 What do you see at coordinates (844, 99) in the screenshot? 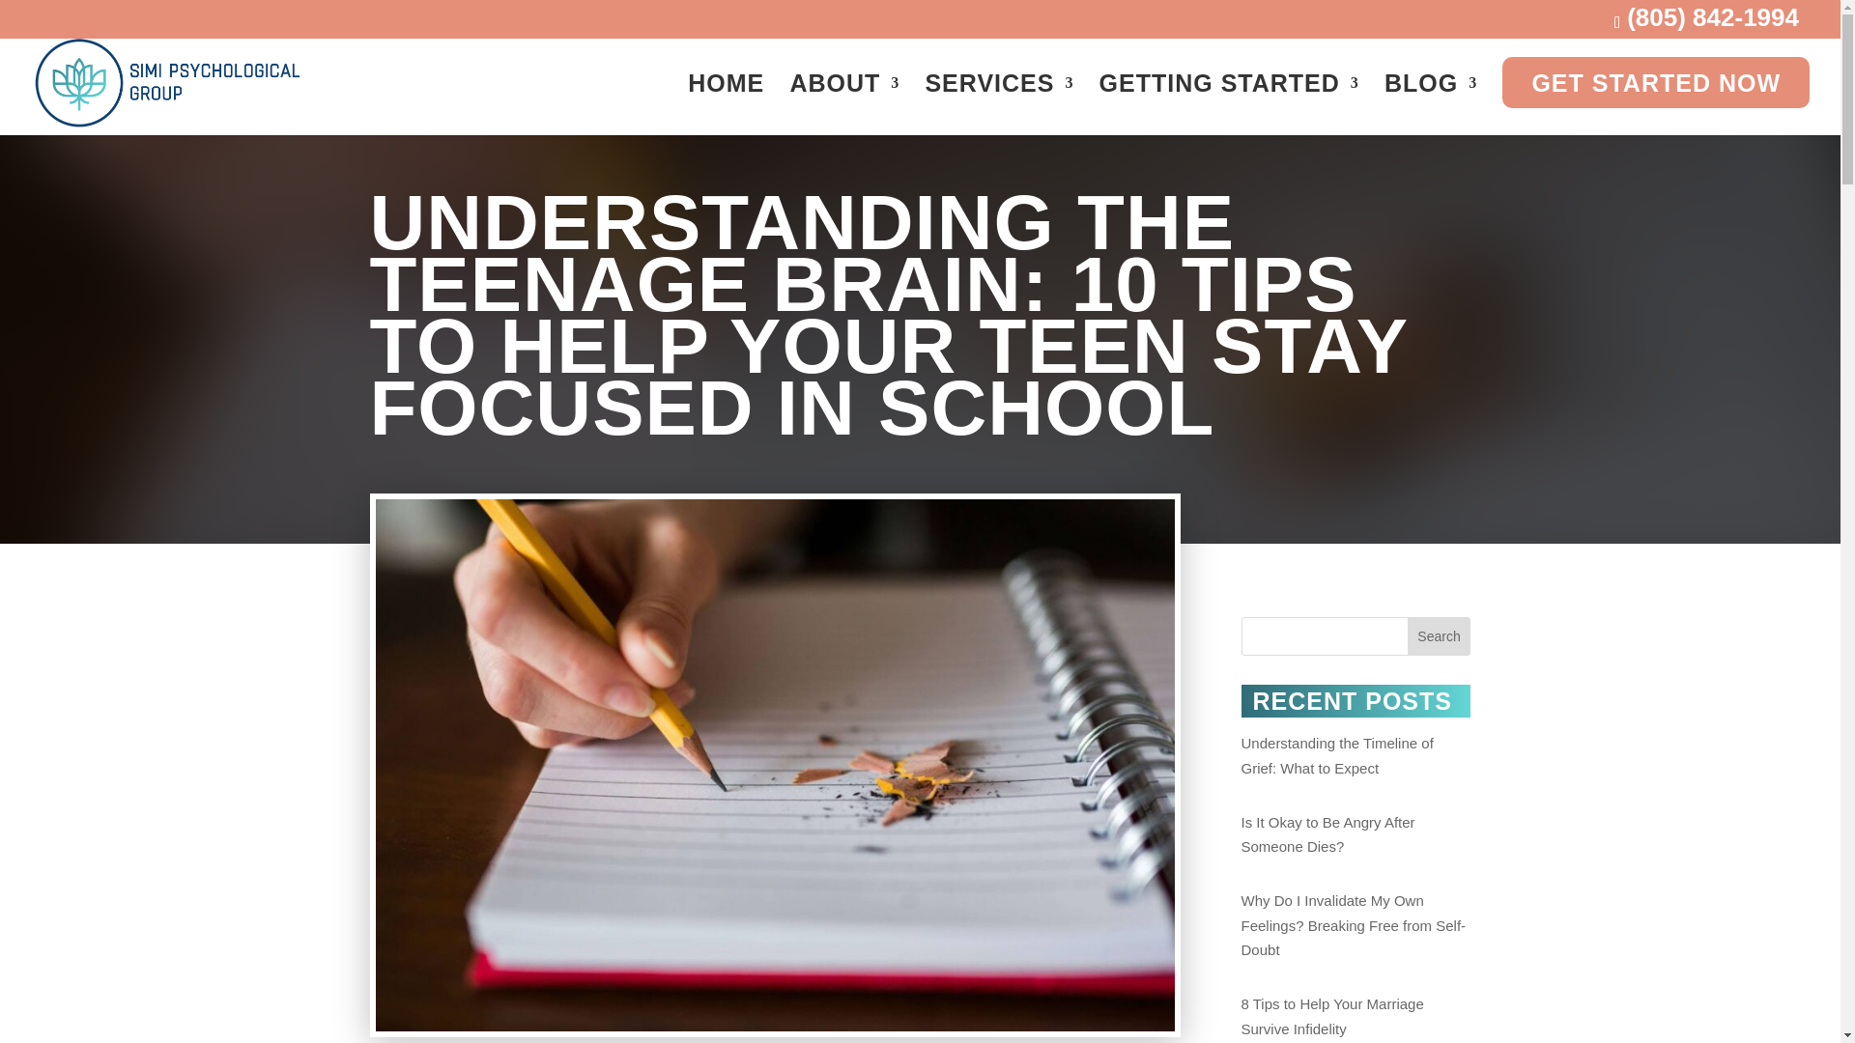
I see `ABOUT` at bounding box center [844, 99].